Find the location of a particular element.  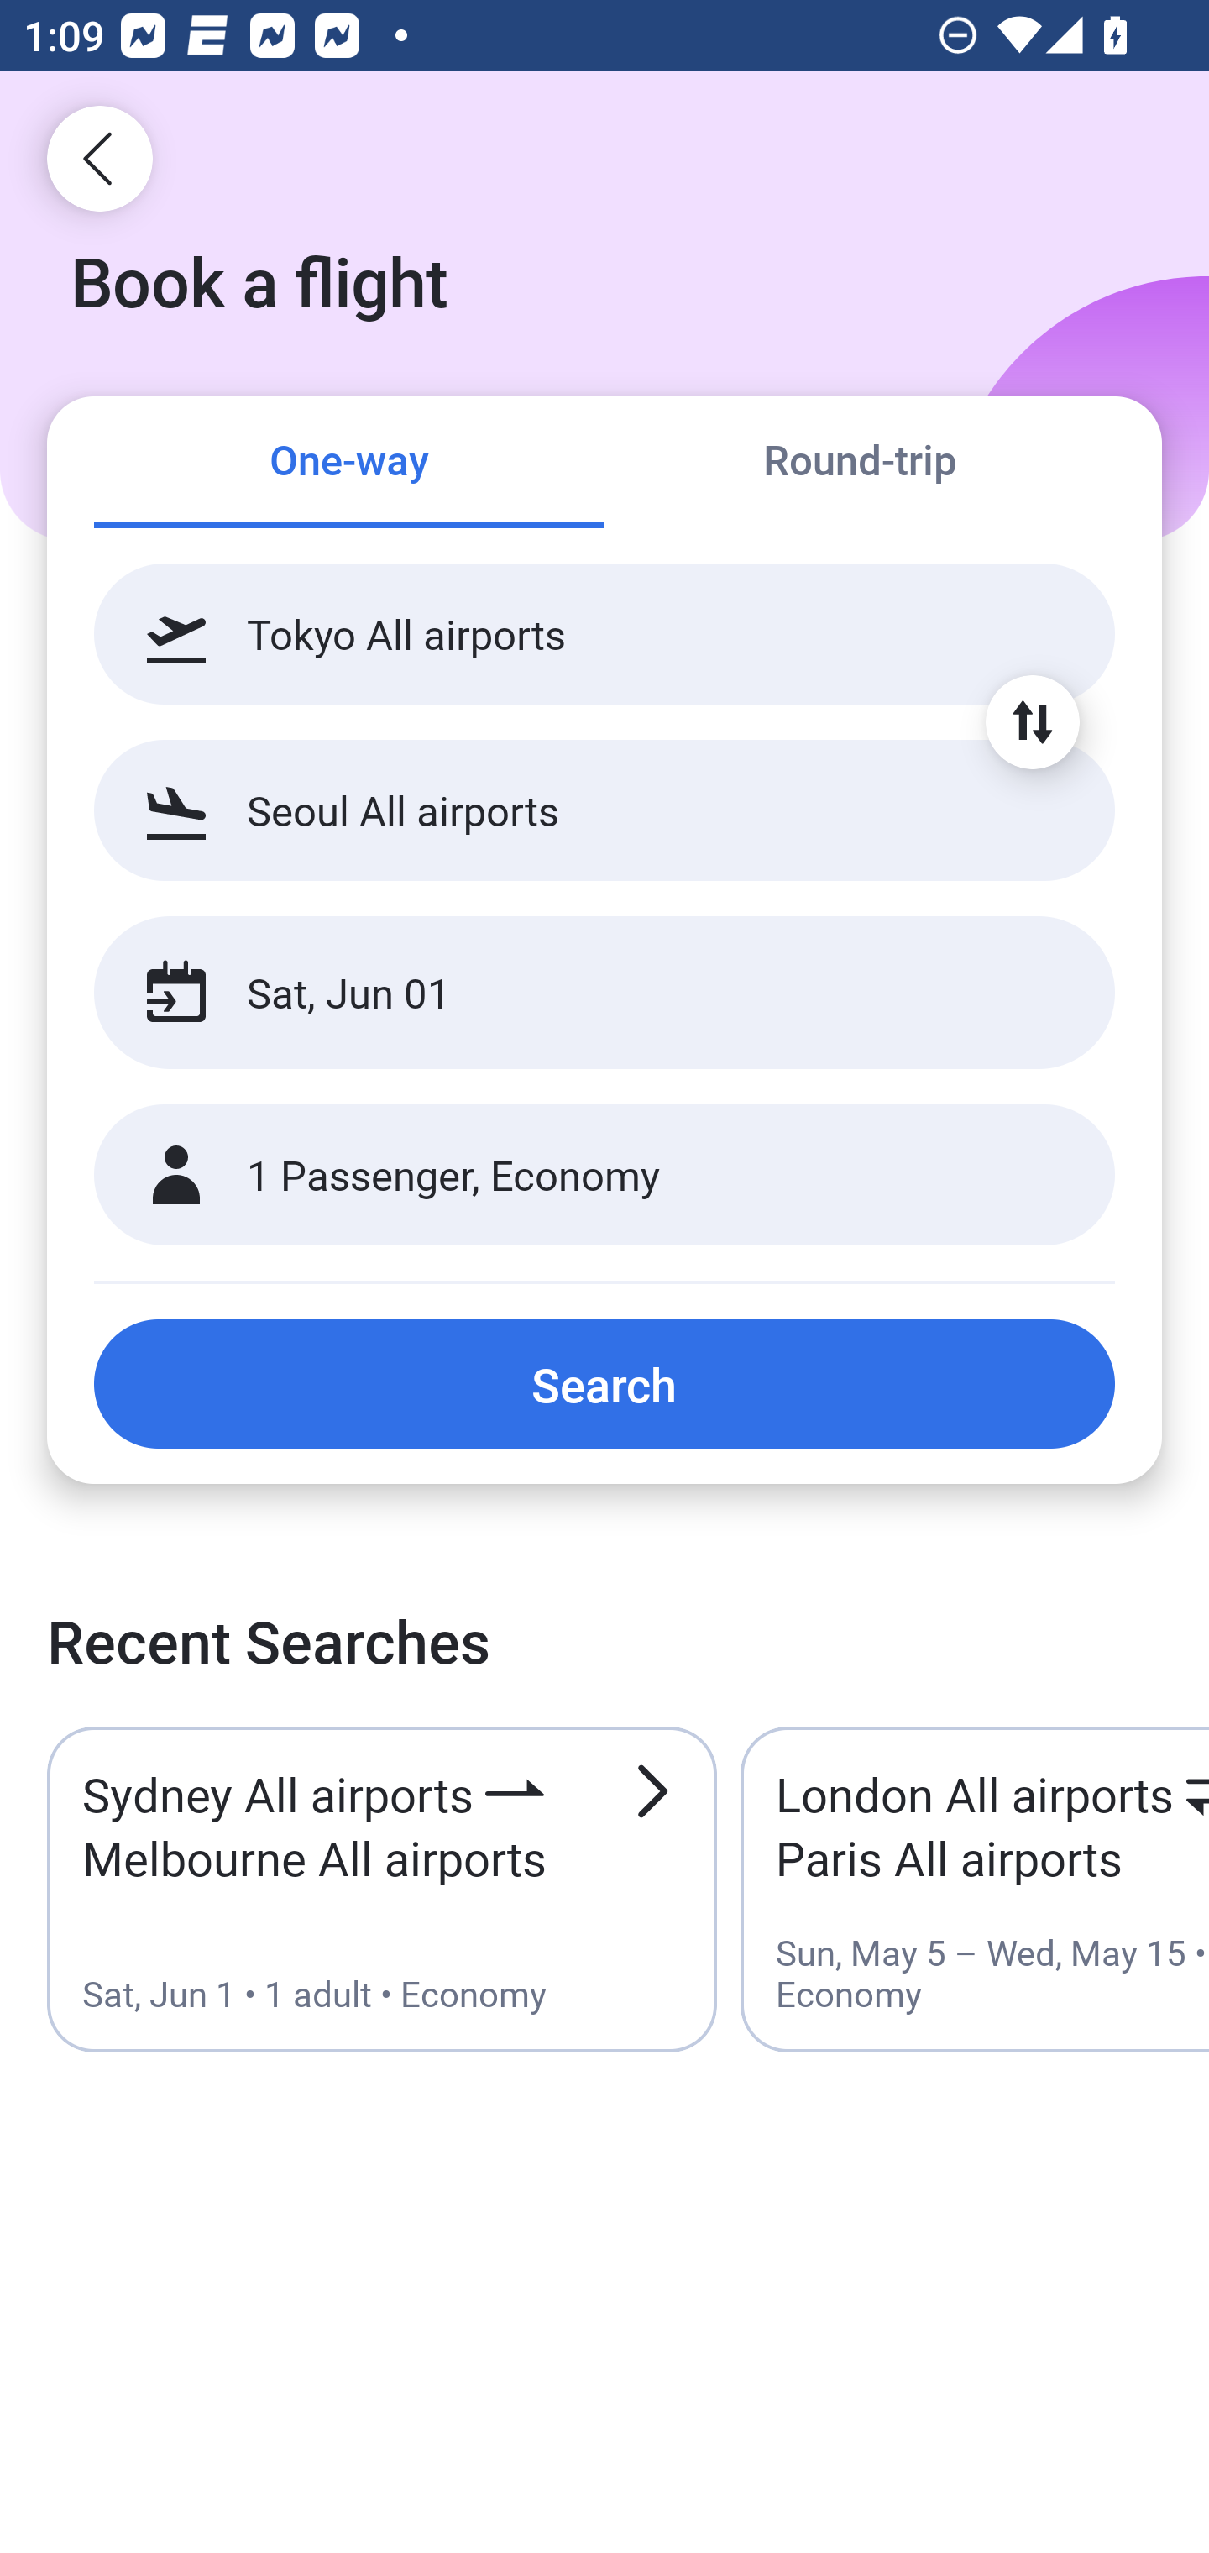

Round-trip is located at coordinates (860, 464).